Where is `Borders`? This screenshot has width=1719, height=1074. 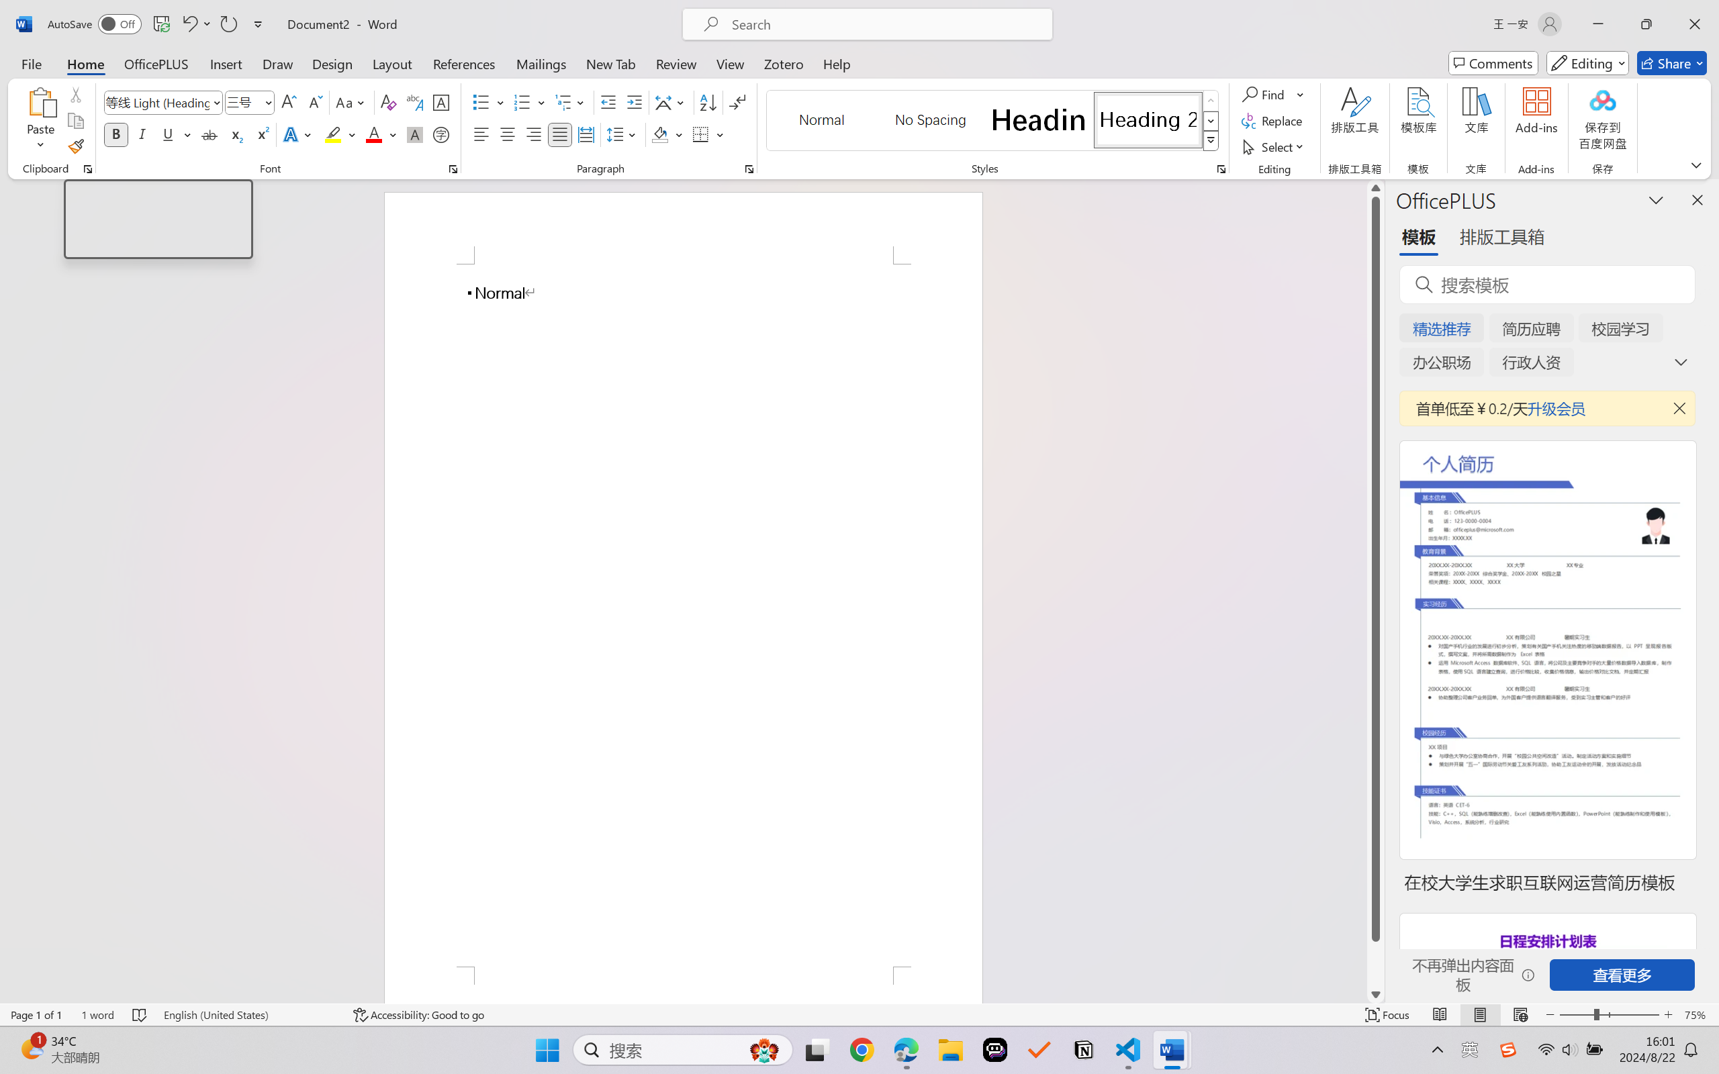 Borders is located at coordinates (708, 134).